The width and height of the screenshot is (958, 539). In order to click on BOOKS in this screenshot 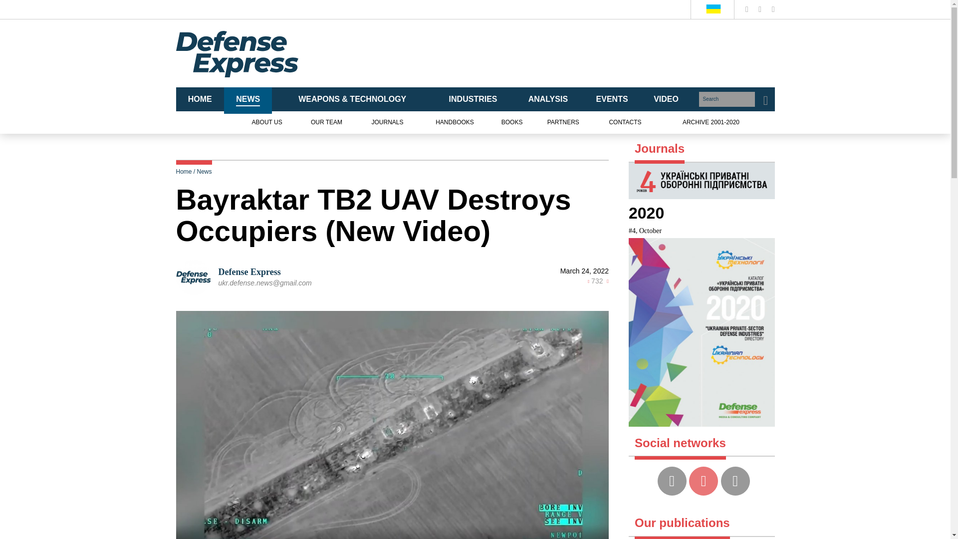, I will do `click(512, 123)`.